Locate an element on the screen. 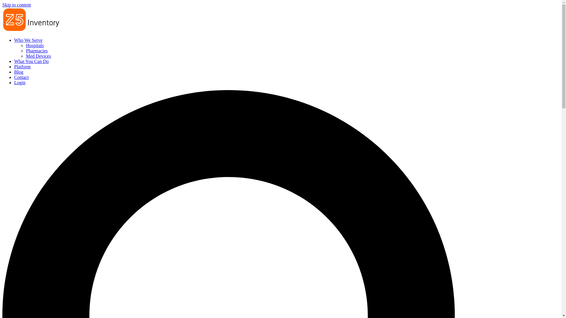  Hospitals is located at coordinates (35, 45).